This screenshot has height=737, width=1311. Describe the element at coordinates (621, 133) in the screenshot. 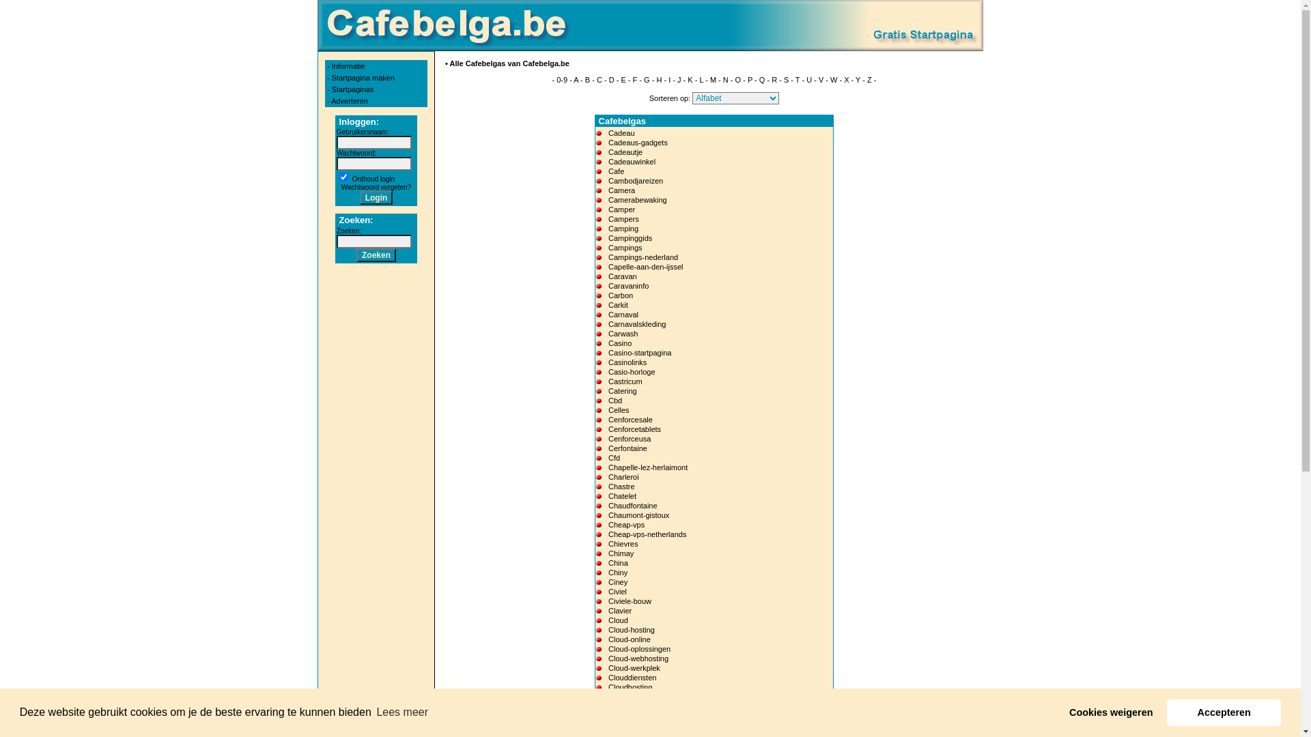

I see `Cadeau` at that location.